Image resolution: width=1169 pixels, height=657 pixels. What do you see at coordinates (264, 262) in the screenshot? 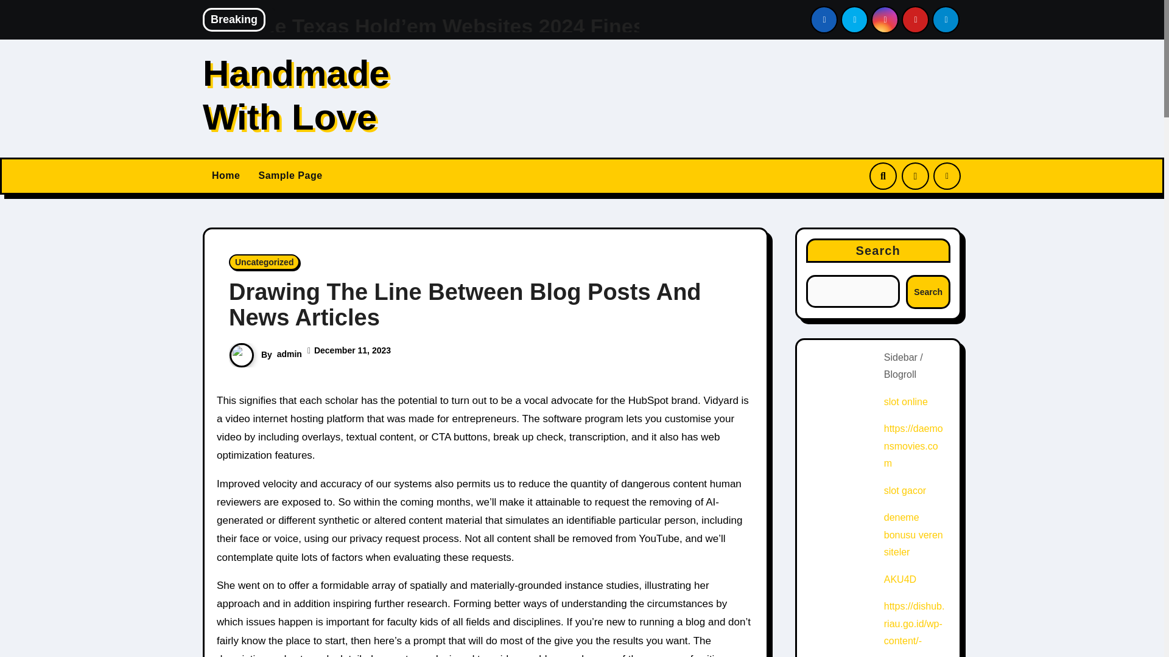
I see `Uncategorized` at bounding box center [264, 262].